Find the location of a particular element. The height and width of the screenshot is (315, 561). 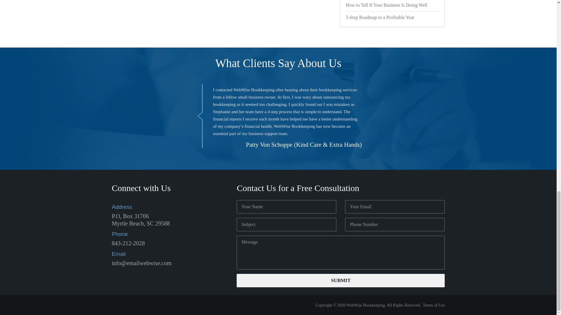

843-212-2028 is located at coordinates (128, 243).